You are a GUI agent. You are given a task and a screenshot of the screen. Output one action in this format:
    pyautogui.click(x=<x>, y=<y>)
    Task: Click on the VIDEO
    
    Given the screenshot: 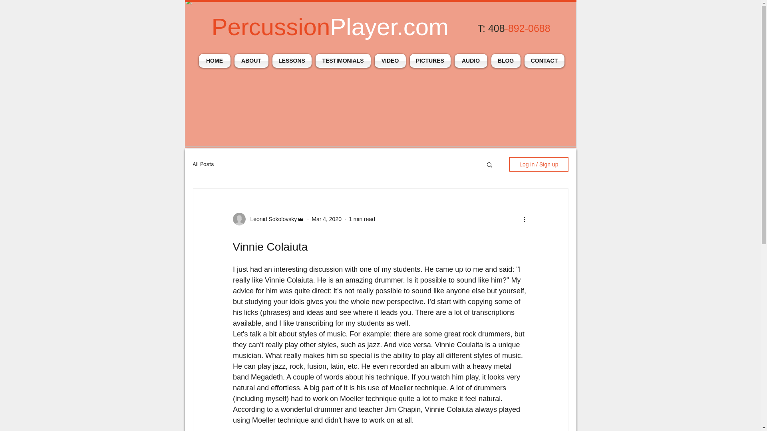 What is the action you would take?
    pyautogui.click(x=389, y=61)
    